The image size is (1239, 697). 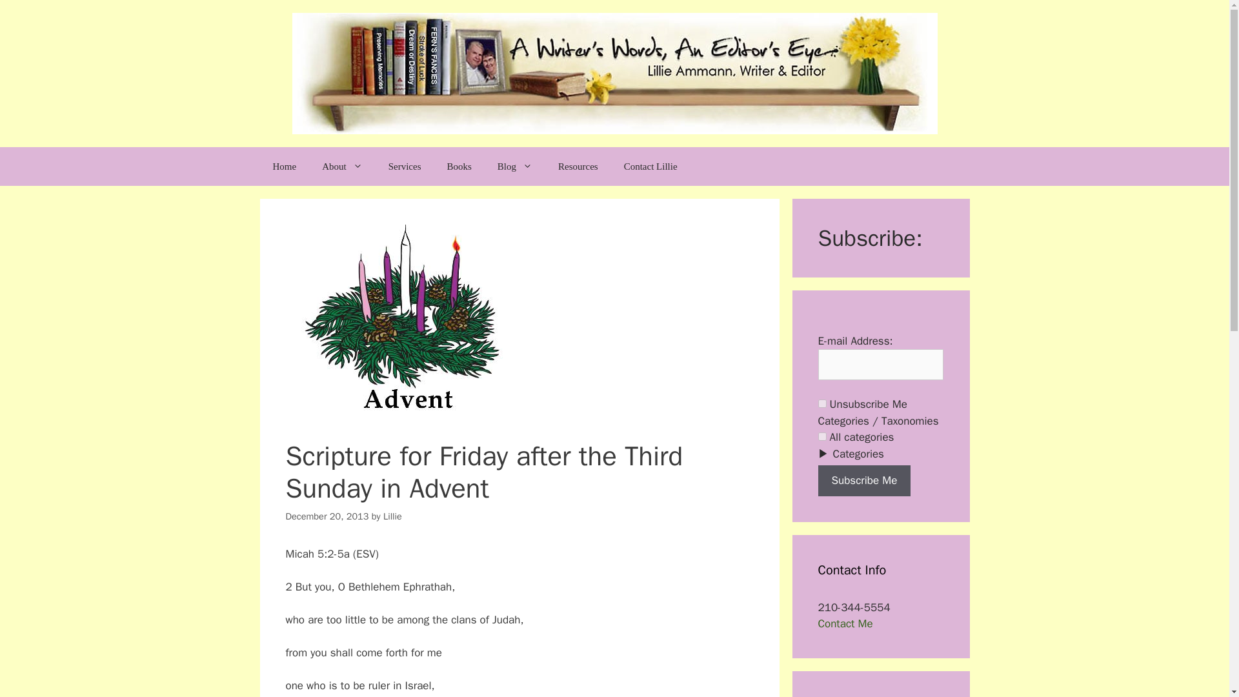 What do you see at coordinates (822, 436) in the screenshot?
I see `1` at bounding box center [822, 436].